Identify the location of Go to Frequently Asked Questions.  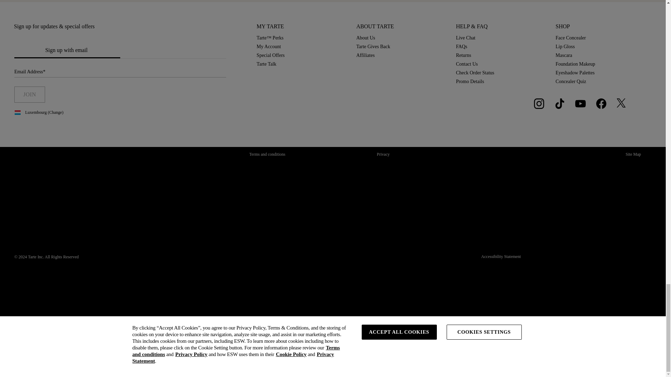
(461, 47).